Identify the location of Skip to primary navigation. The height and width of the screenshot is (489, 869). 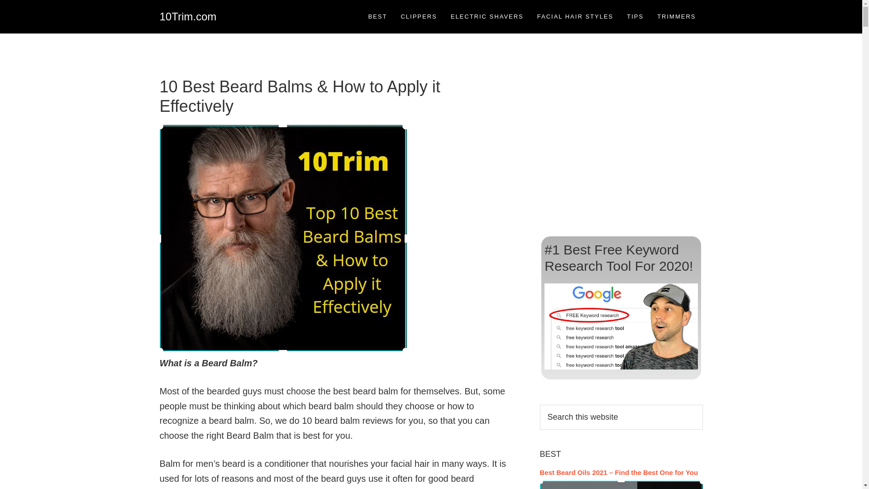
(0, 0).